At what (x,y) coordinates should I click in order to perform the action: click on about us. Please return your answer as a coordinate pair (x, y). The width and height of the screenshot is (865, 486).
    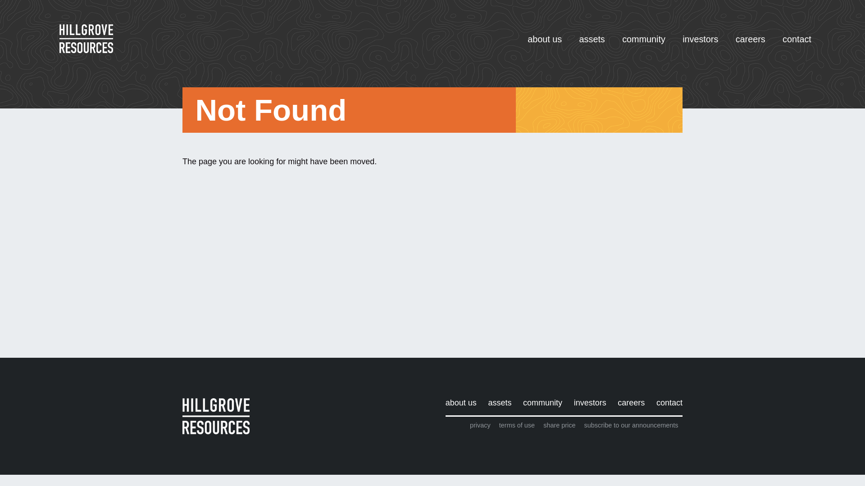
    Looking at the image, I should click on (464, 407).